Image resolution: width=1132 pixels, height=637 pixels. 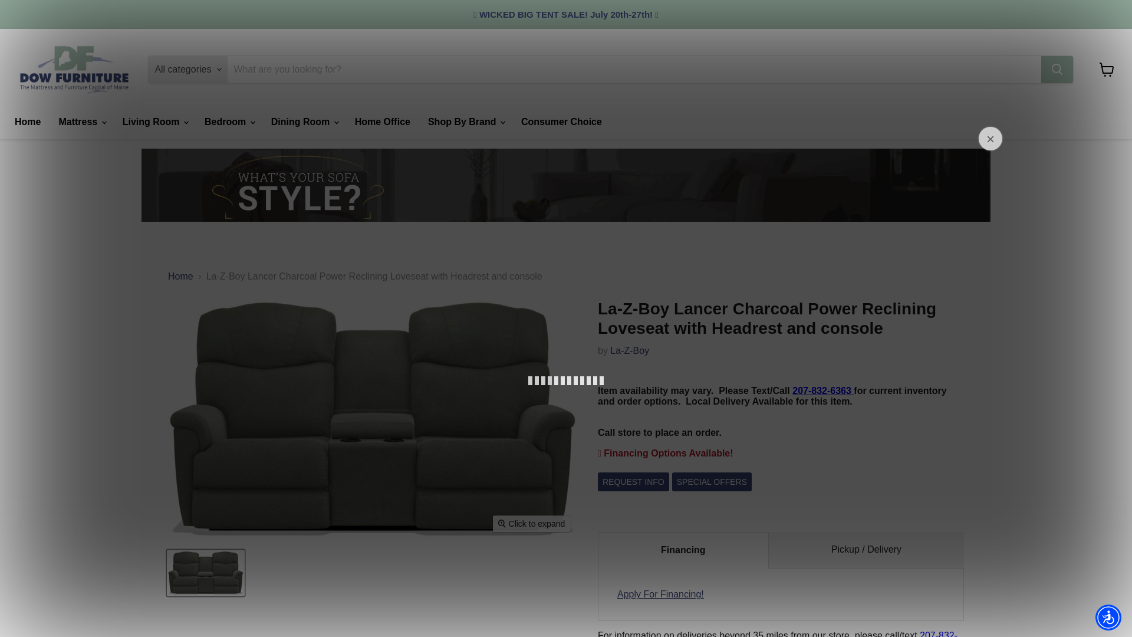 What do you see at coordinates (27, 122) in the screenshot?
I see `Home` at bounding box center [27, 122].